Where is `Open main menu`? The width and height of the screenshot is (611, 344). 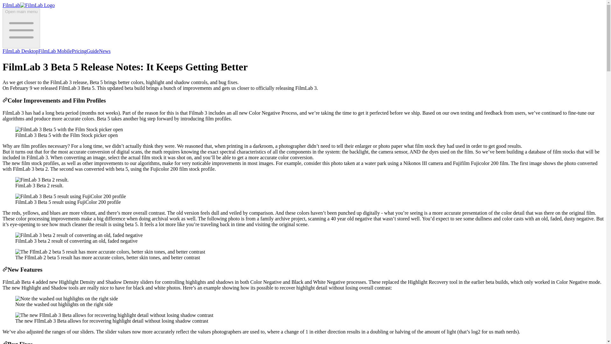
Open main menu is located at coordinates (21, 28).